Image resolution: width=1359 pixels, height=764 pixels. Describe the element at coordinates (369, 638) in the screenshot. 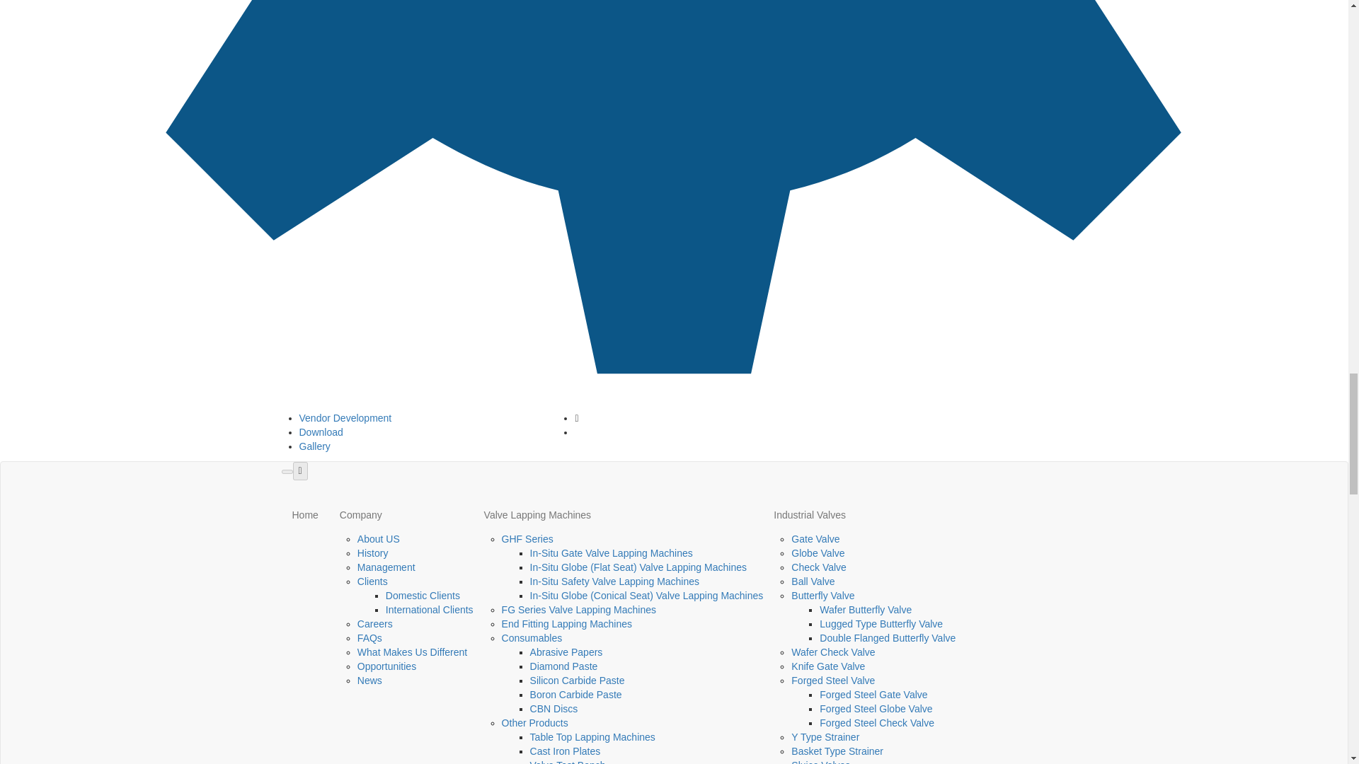

I see `FAQs` at that location.